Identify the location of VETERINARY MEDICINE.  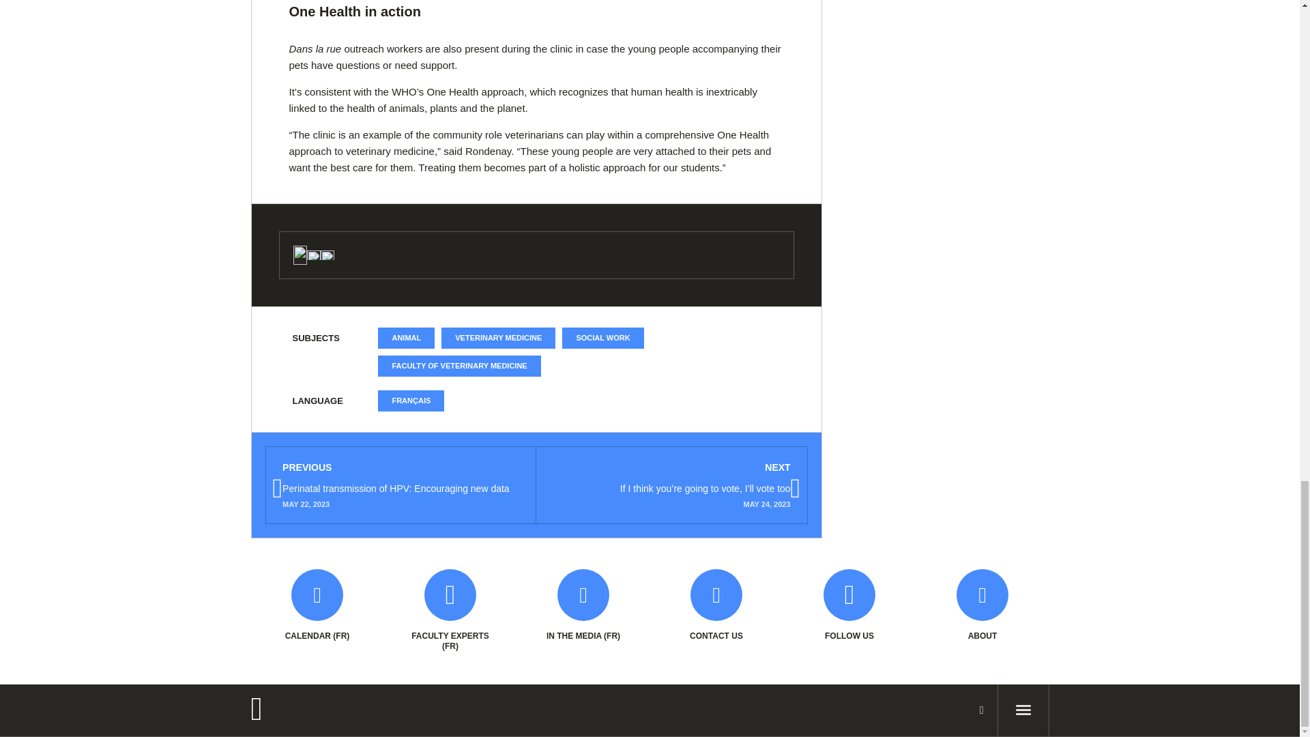
(498, 337).